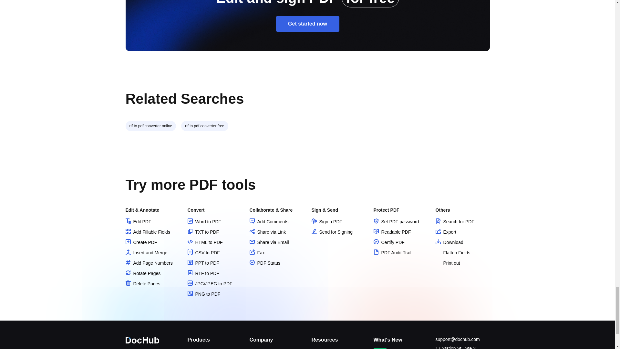 The image size is (620, 349). Describe the element at coordinates (257, 253) in the screenshot. I see `Fax` at that location.